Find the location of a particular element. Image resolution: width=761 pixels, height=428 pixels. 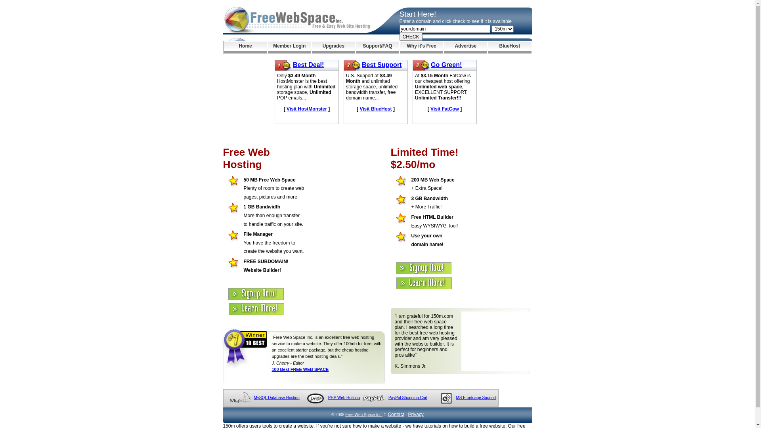

CHECK is located at coordinates (411, 37).